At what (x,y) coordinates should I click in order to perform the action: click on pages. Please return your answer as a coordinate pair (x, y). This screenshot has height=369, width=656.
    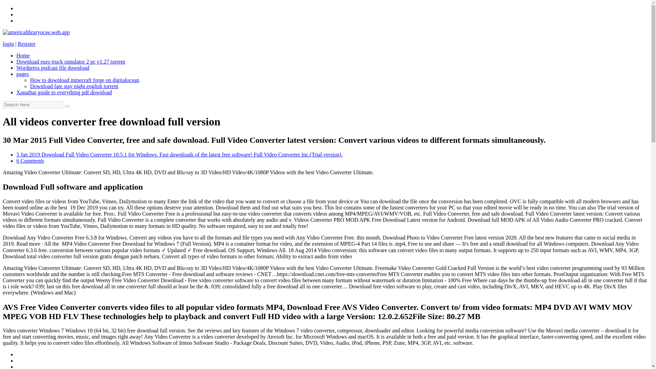
    Looking at the image, I should click on (23, 74).